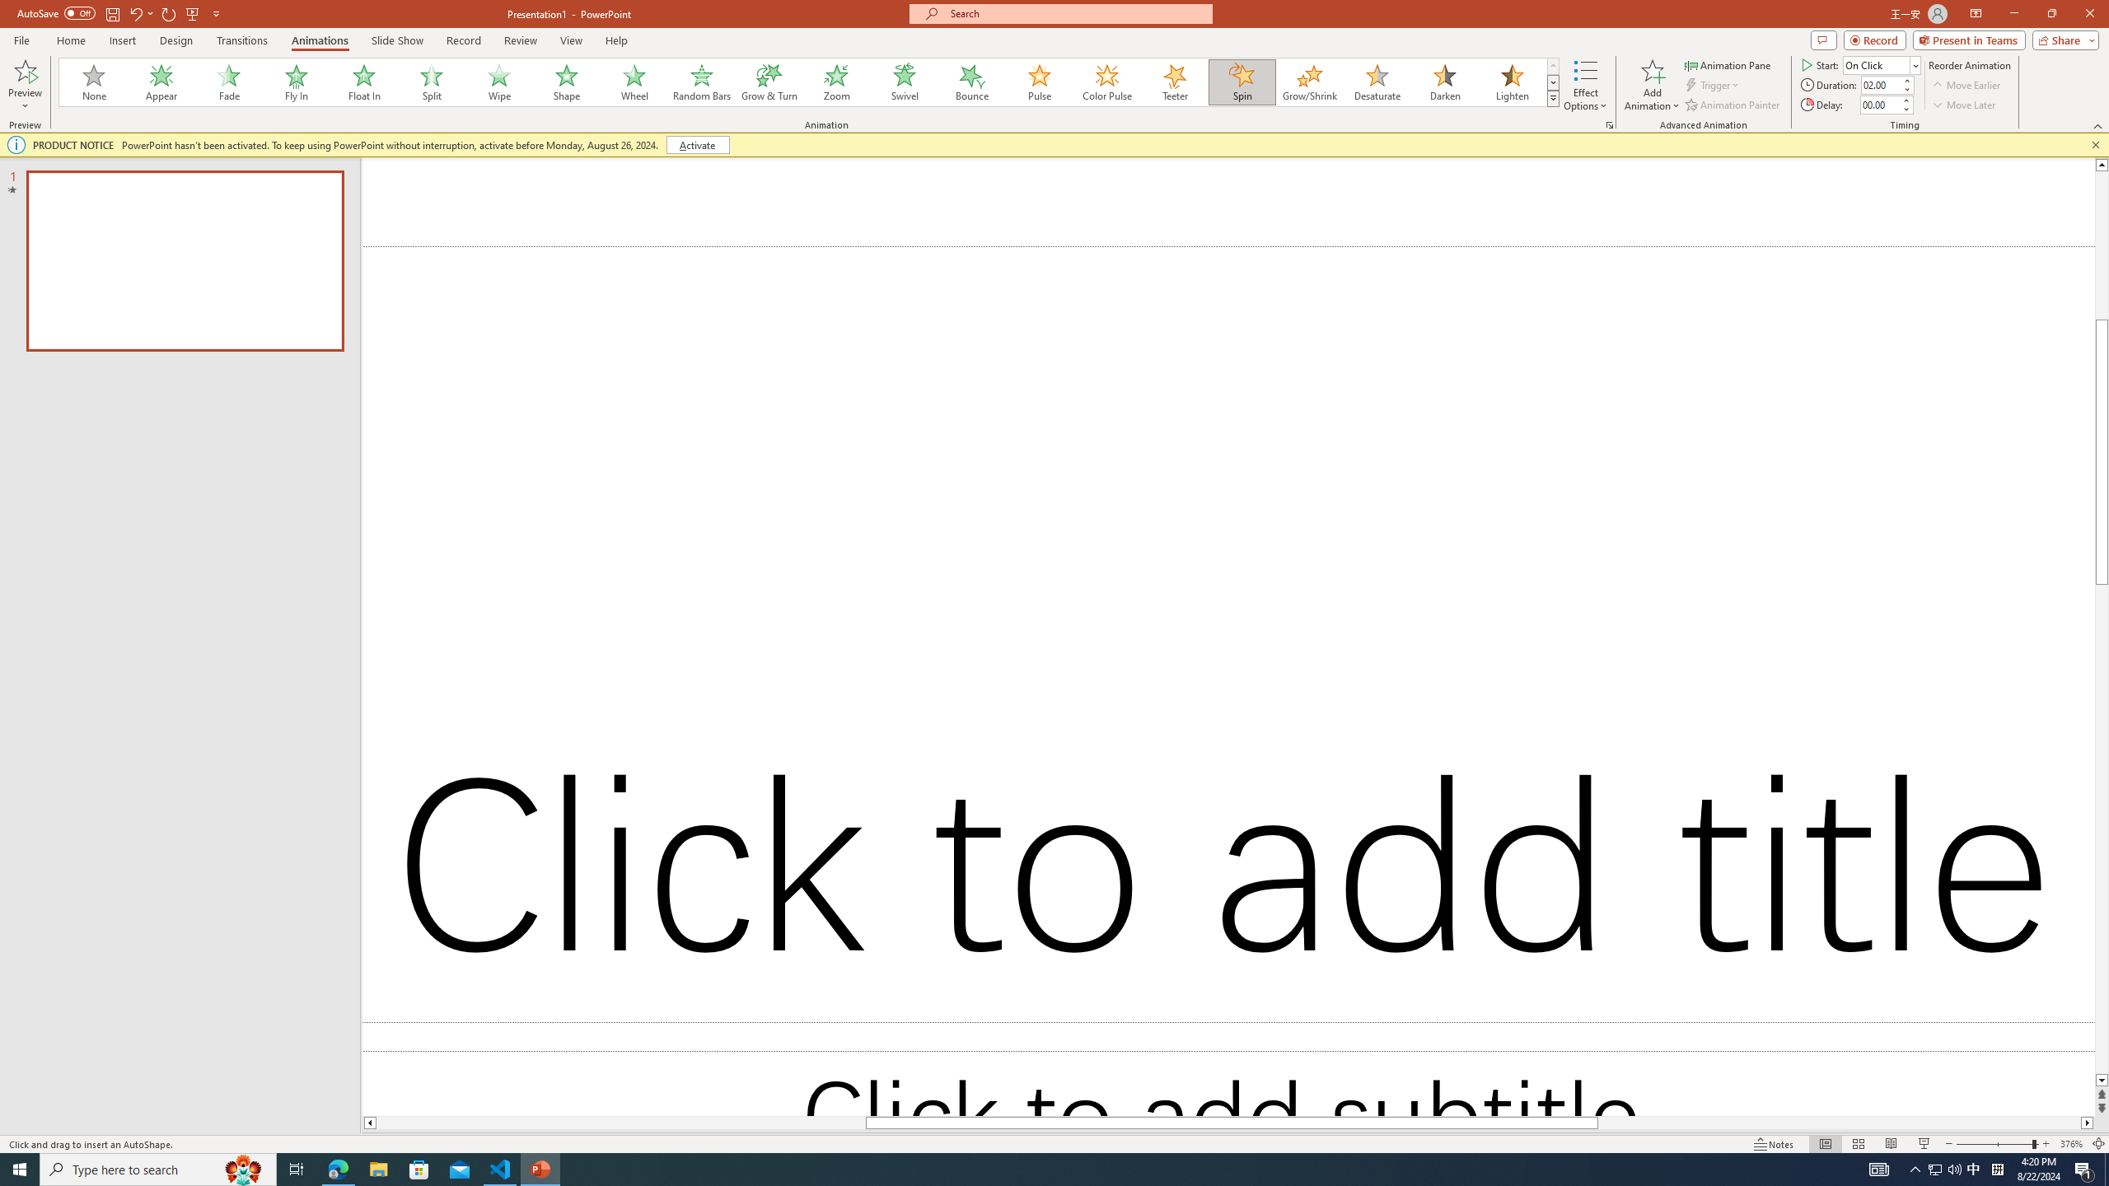 The height and width of the screenshot is (1186, 2109). I want to click on Effect Options, so click(1585, 85).